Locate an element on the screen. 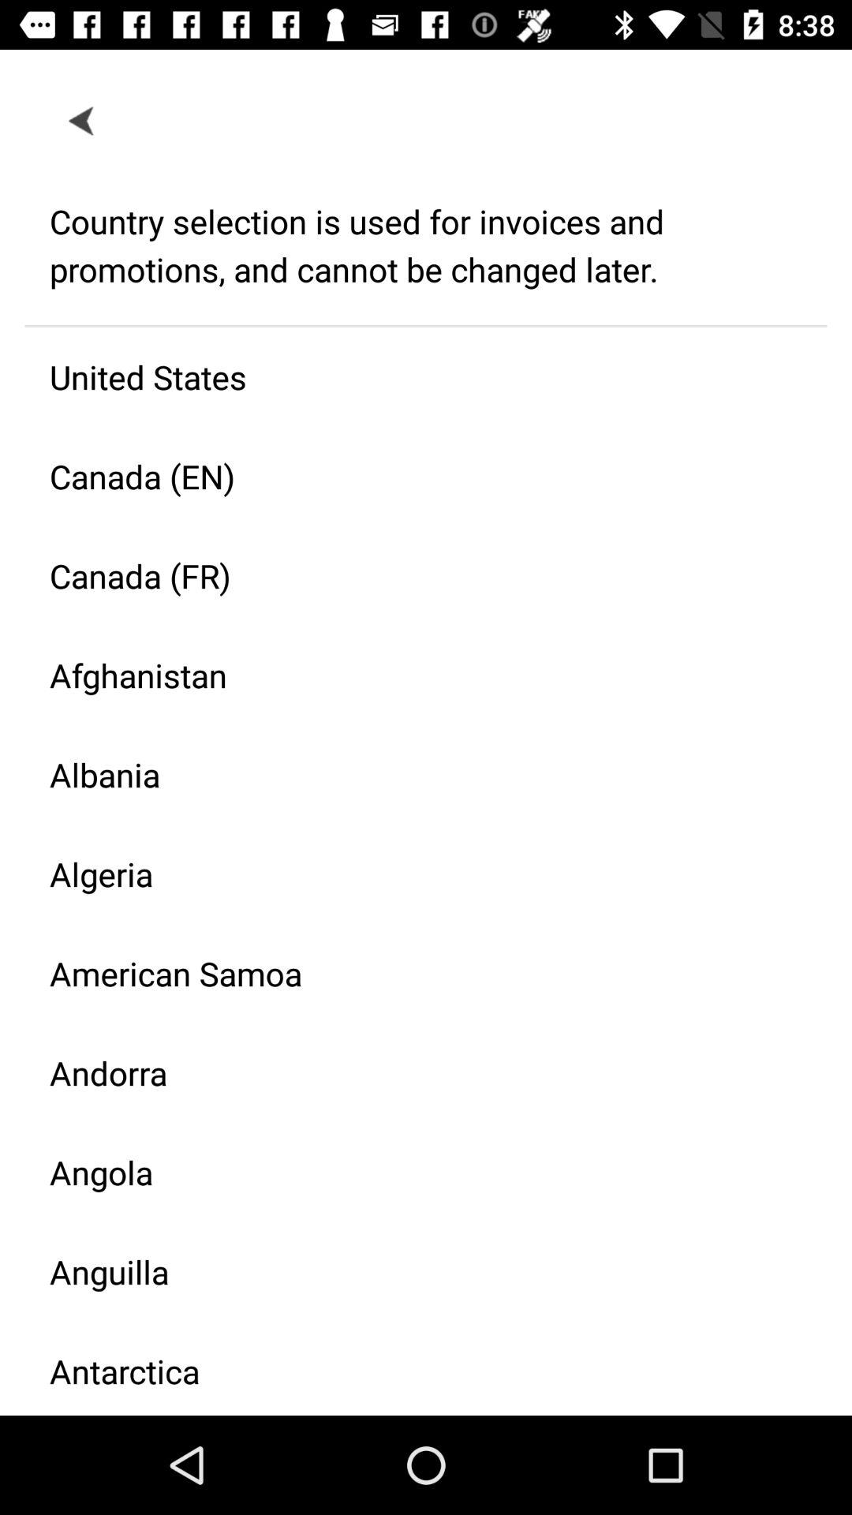  open item below the albania icon is located at coordinates (413, 874).